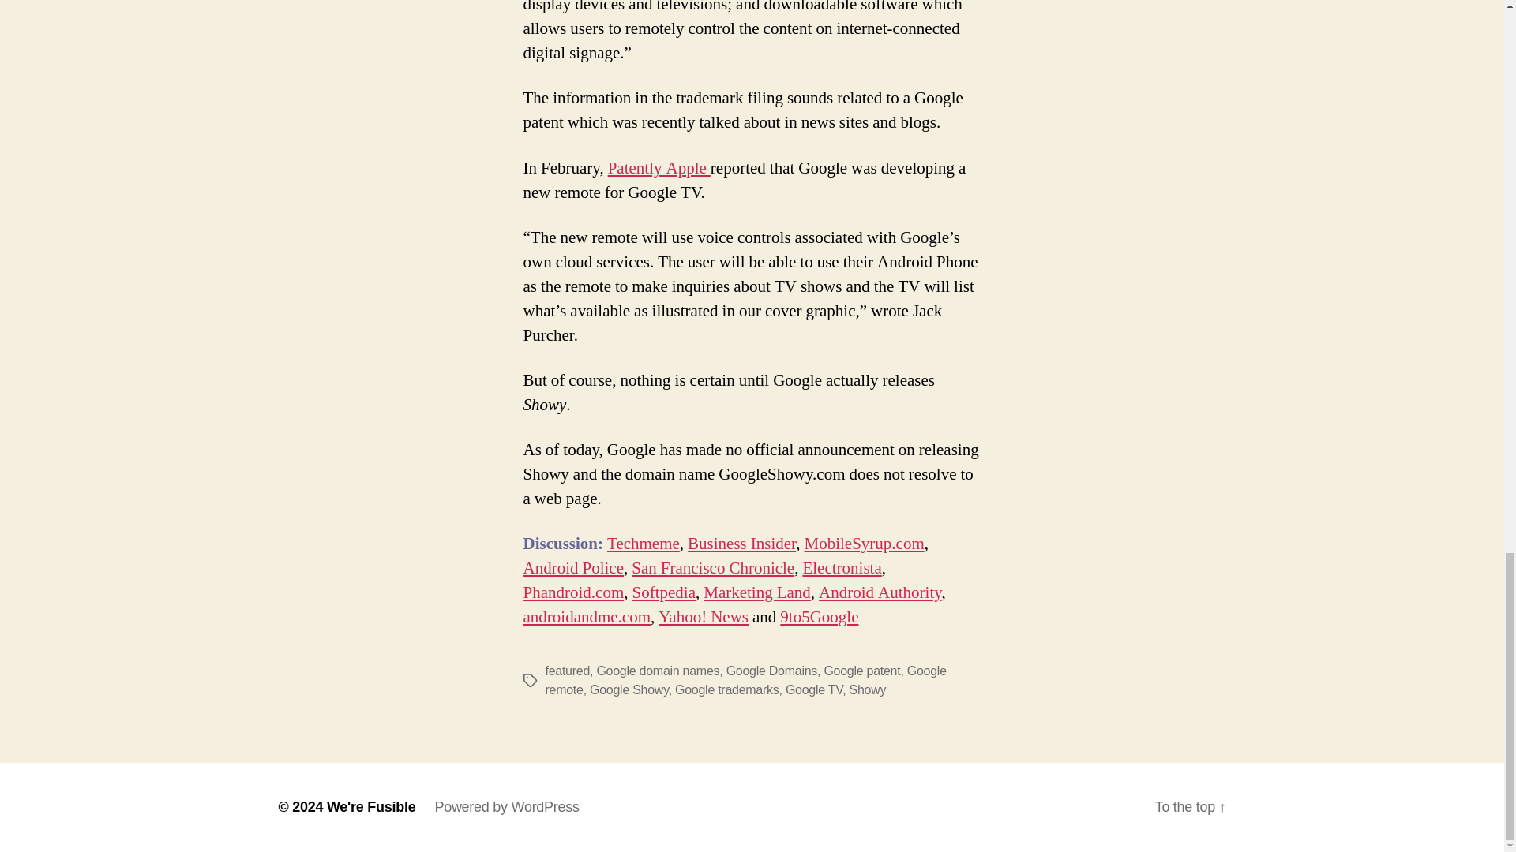  I want to click on San Francisco Chronicle, so click(713, 568).